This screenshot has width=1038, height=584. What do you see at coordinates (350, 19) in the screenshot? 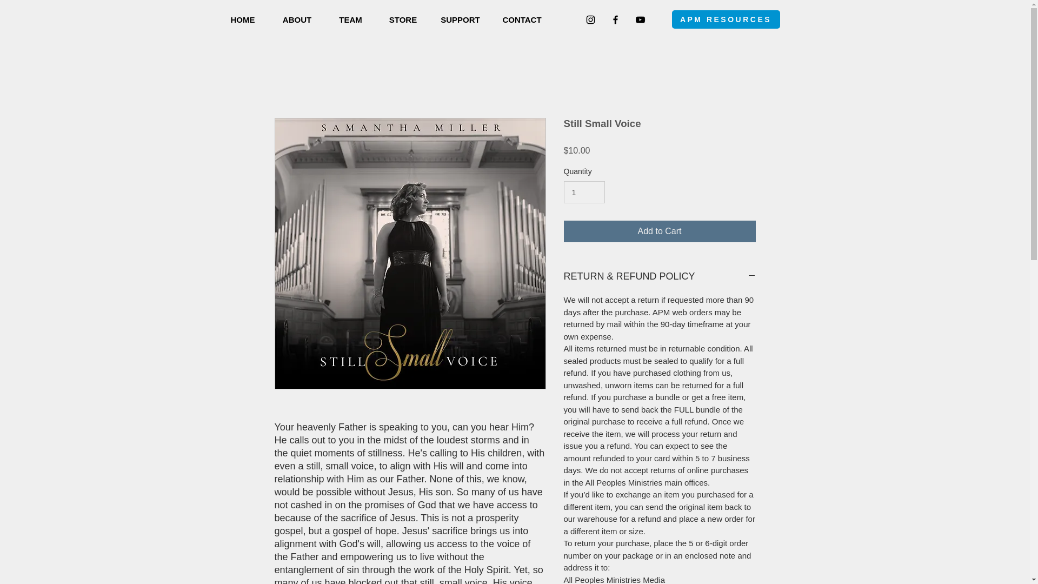
I see `TEAM` at bounding box center [350, 19].